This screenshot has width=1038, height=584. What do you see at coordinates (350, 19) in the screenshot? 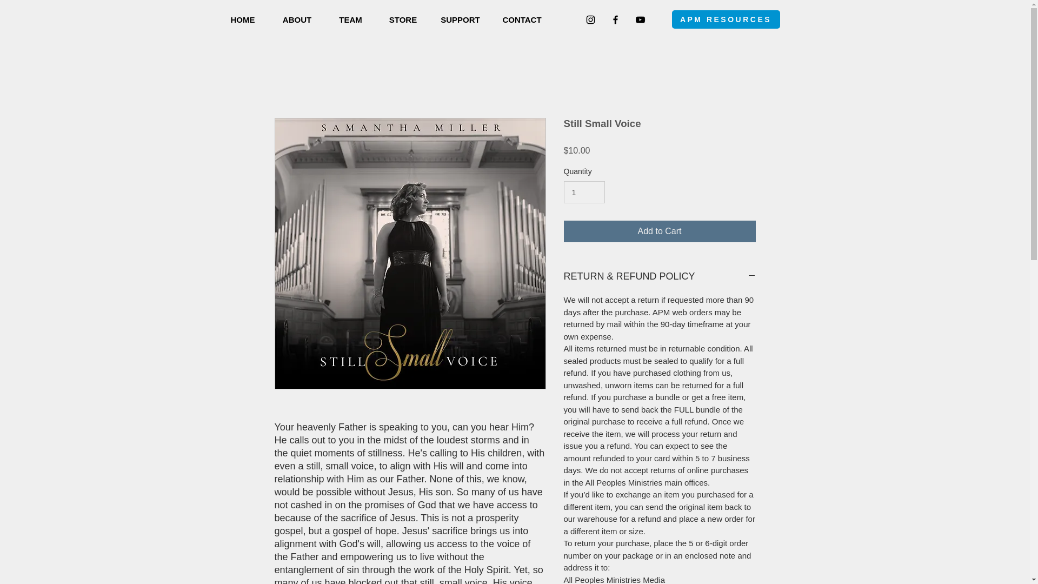
I see `TEAM` at bounding box center [350, 19].